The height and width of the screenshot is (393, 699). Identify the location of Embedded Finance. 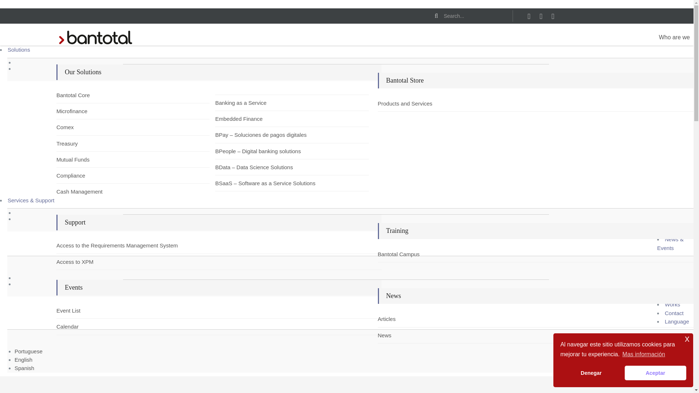
(237, 119).